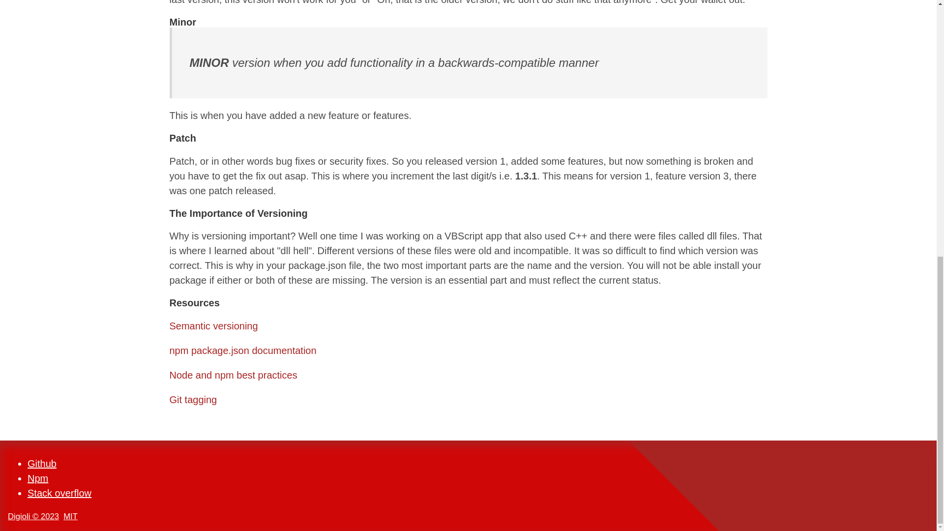 The image size is (944, 531). Describe the element at coordinates (193, 399) in the screenshot. I see `Git tagging` at that location.